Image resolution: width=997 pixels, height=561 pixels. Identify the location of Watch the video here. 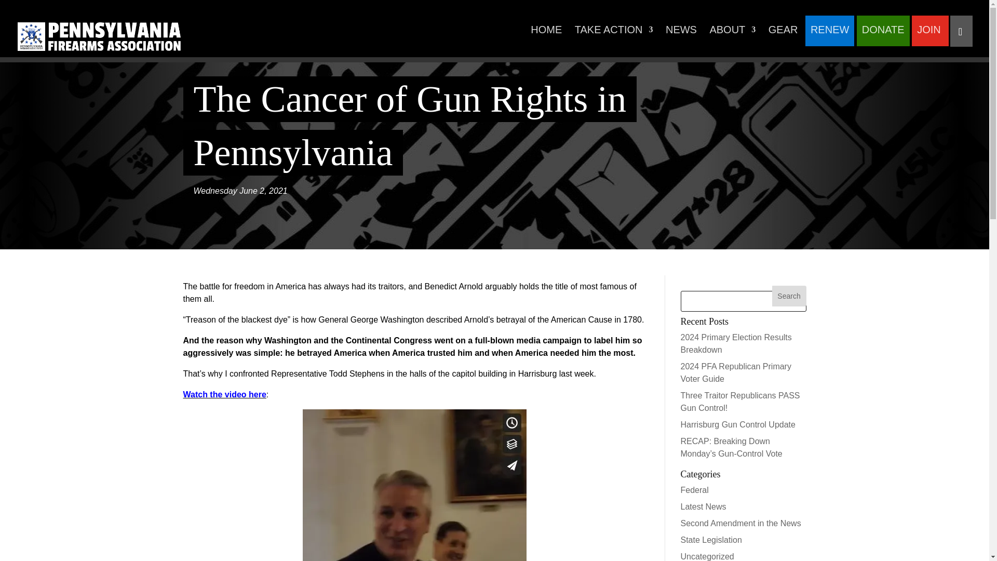
(224, 394).